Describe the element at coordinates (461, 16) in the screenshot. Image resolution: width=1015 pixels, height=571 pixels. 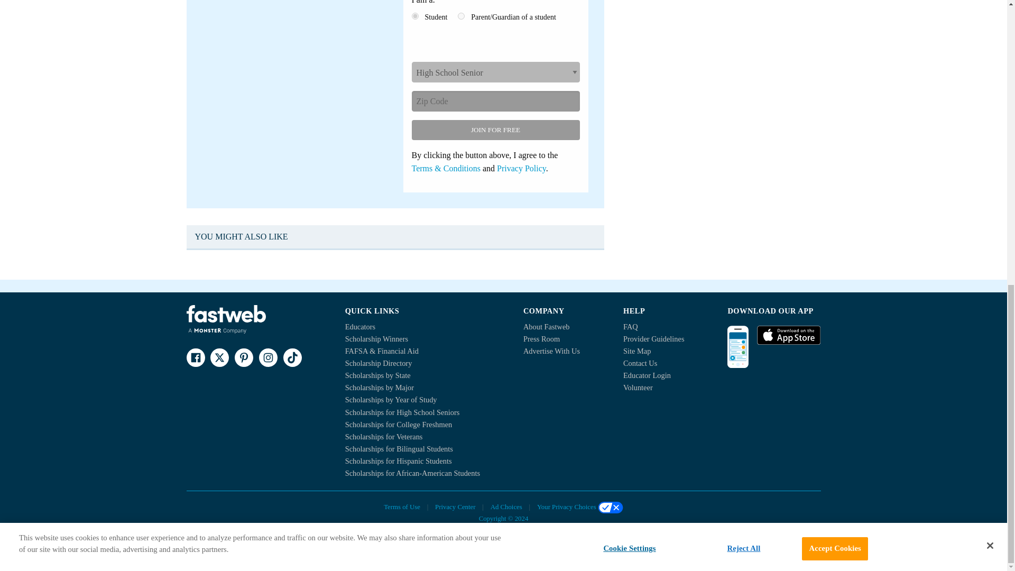
I see `2` at that location.